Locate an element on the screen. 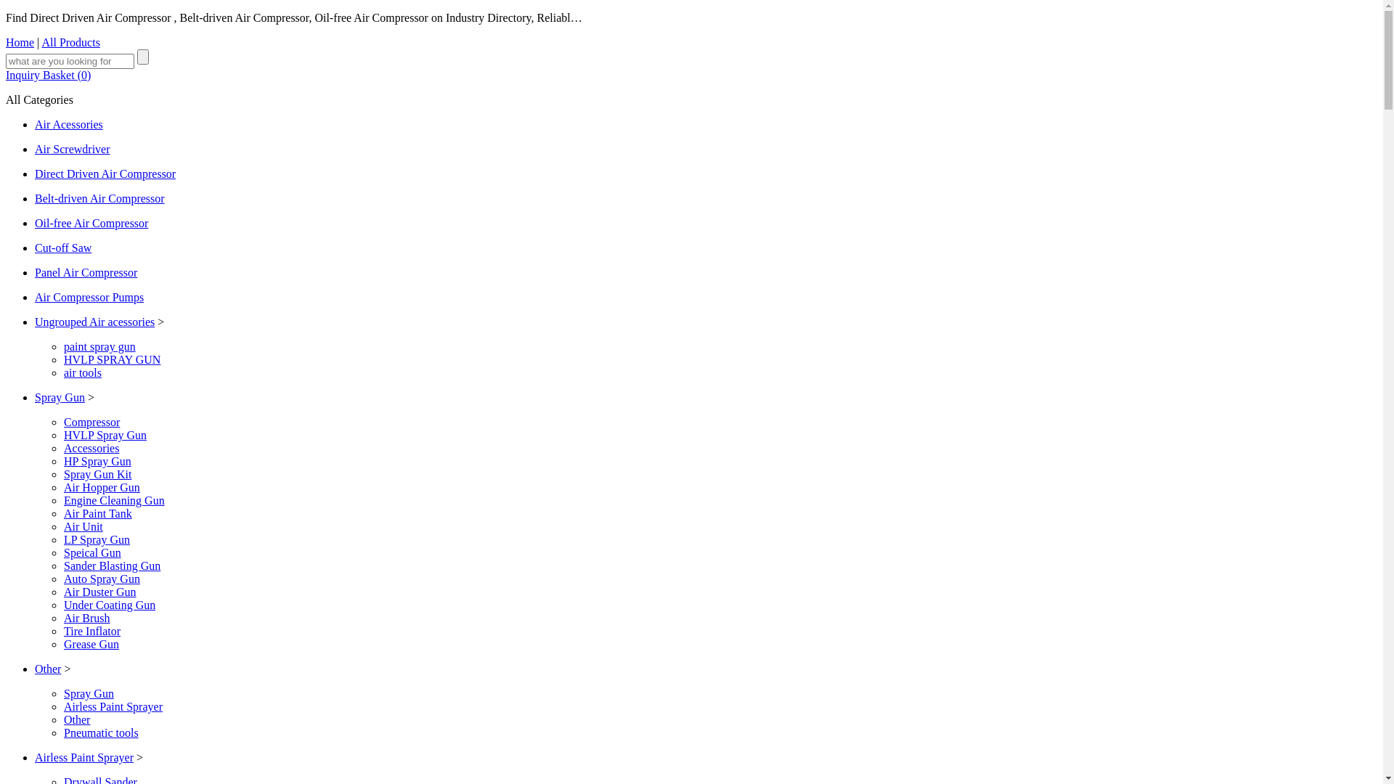 The image size is (1394, 784). Engine Cleaning Gun is located at coordinates (115, 501).